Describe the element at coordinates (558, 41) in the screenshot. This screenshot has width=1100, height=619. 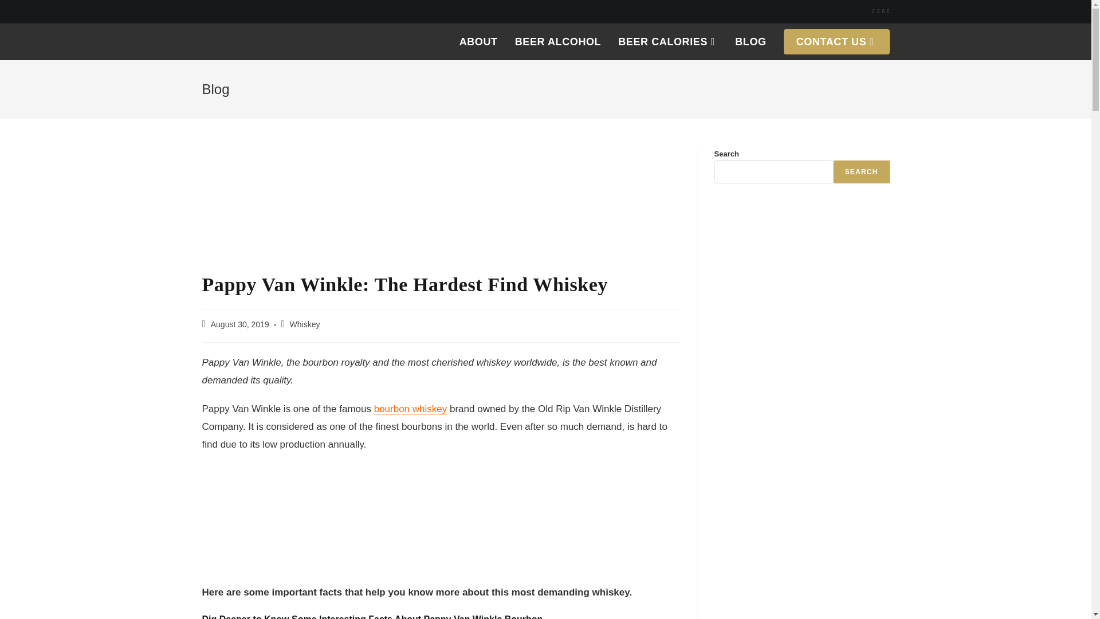
I see `BEER ALCOHOL` at that location.